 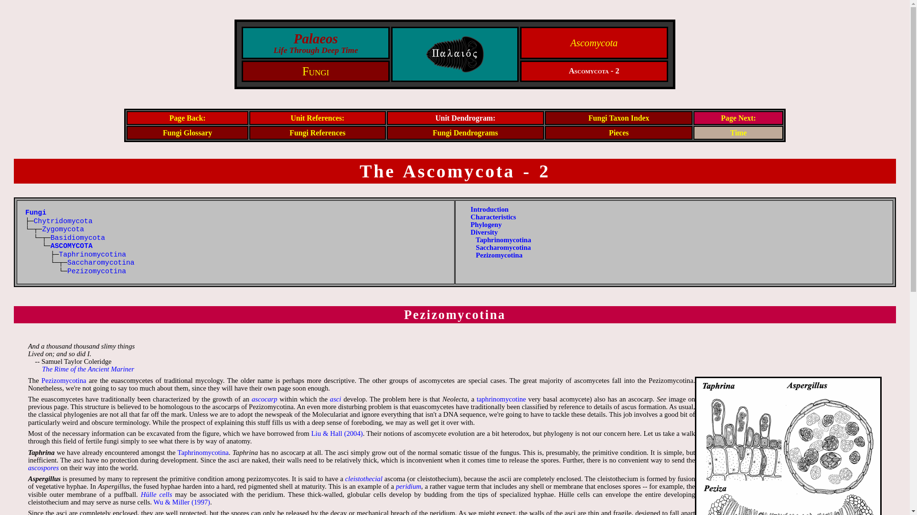 What do you see at coordinates (503, 247) in the screenshot?
I see `Saccharomycotina` at bounding box center [503, 247].